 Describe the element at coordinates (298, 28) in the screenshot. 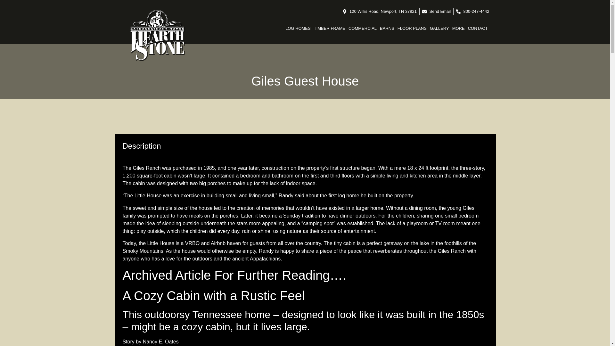

I see `LOG HOMES` at that location.